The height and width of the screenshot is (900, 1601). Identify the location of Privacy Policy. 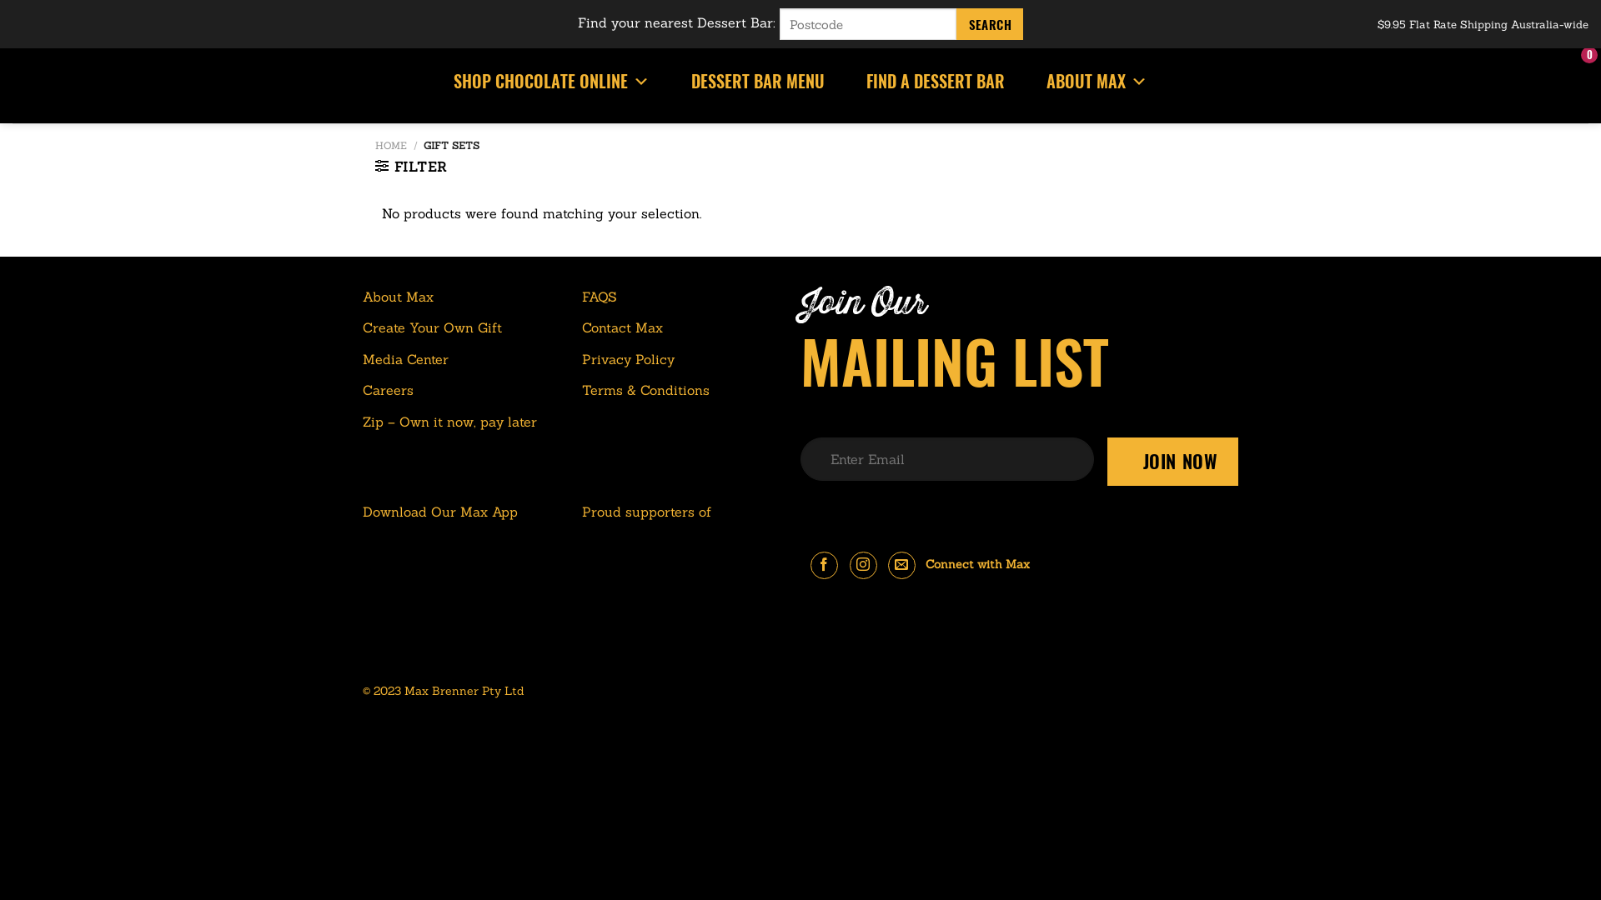
(629, 360).